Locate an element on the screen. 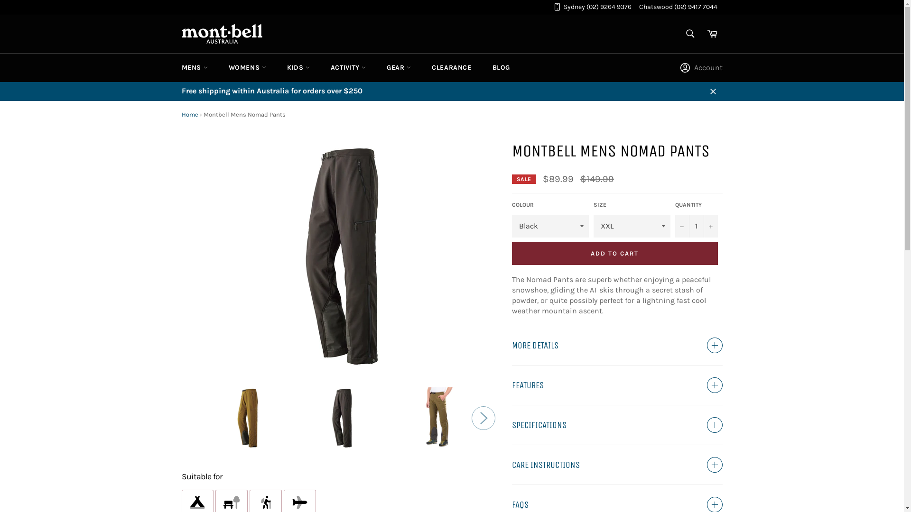 This screenshot has height=512, width=911. WOMENS is located at coordinates (248, 67).